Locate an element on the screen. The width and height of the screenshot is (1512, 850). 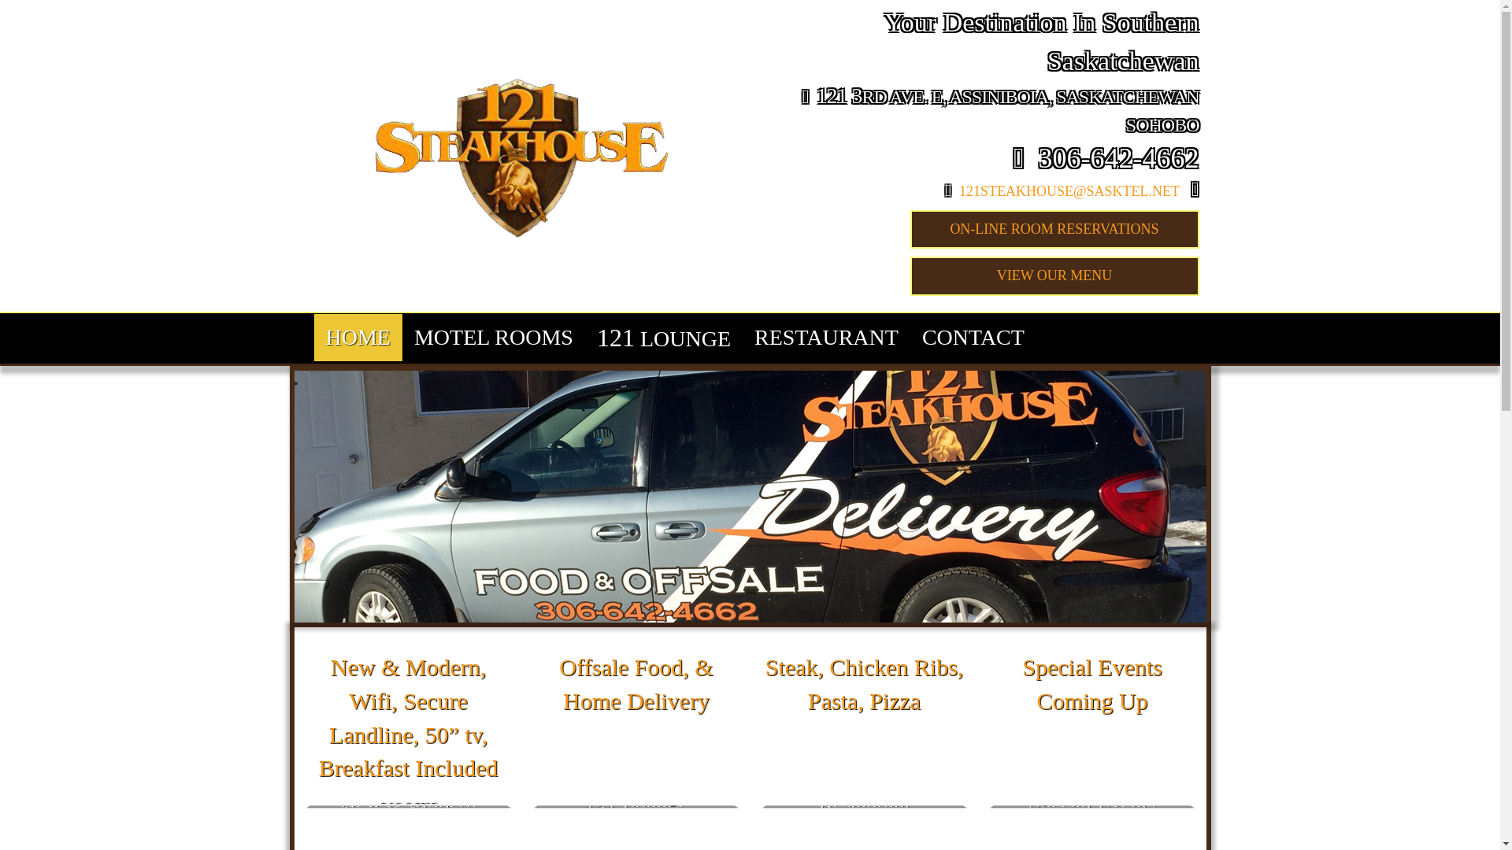
VIEW OUR MENU is located at coordinates (1055, 276).